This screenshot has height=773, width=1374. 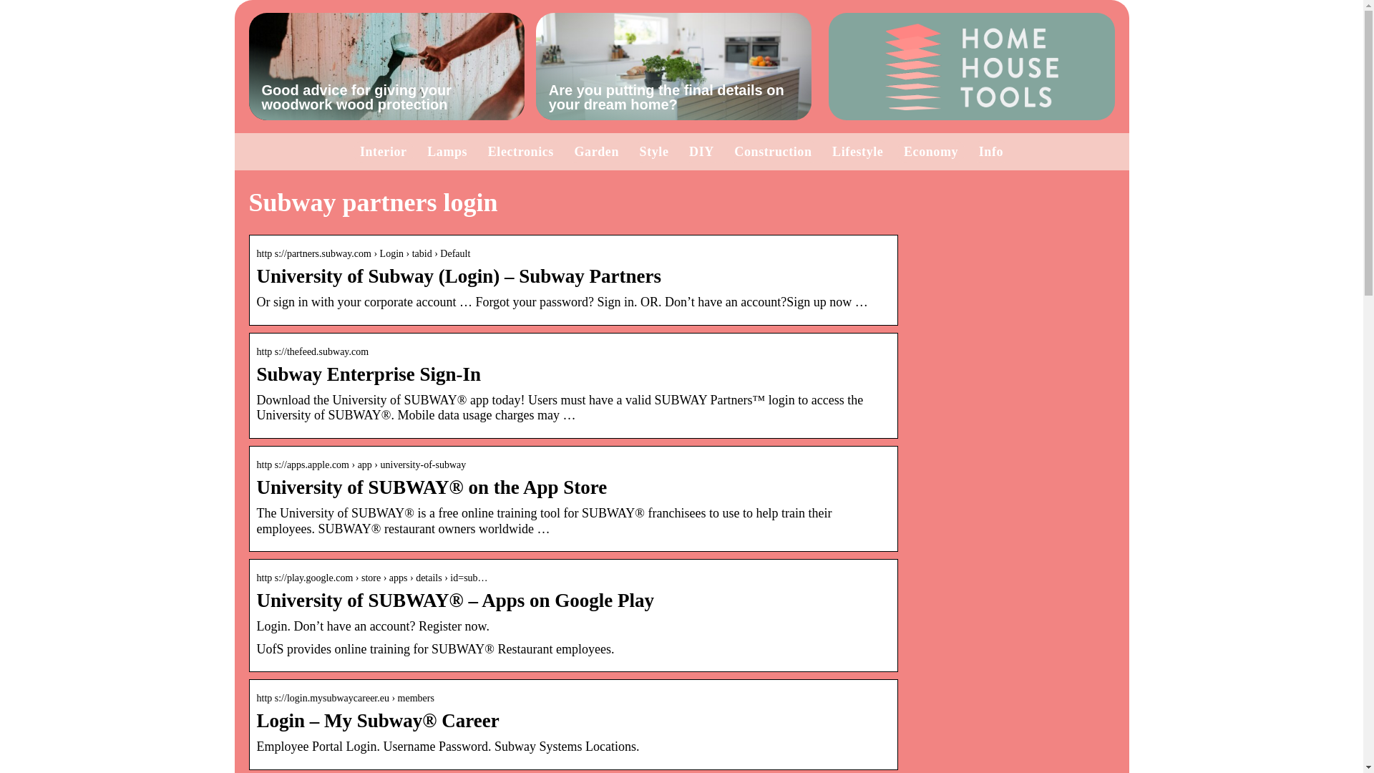 I want to click on Info, so click(x=990, y=152).